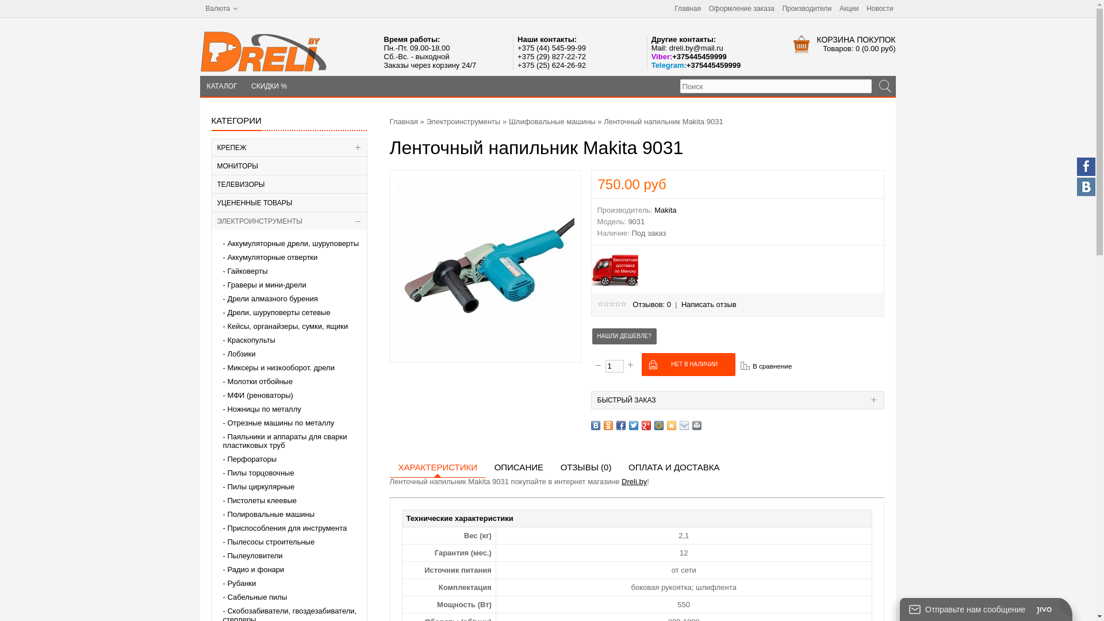  I want to click on Telegram:+375445459999, so click(696, 66).